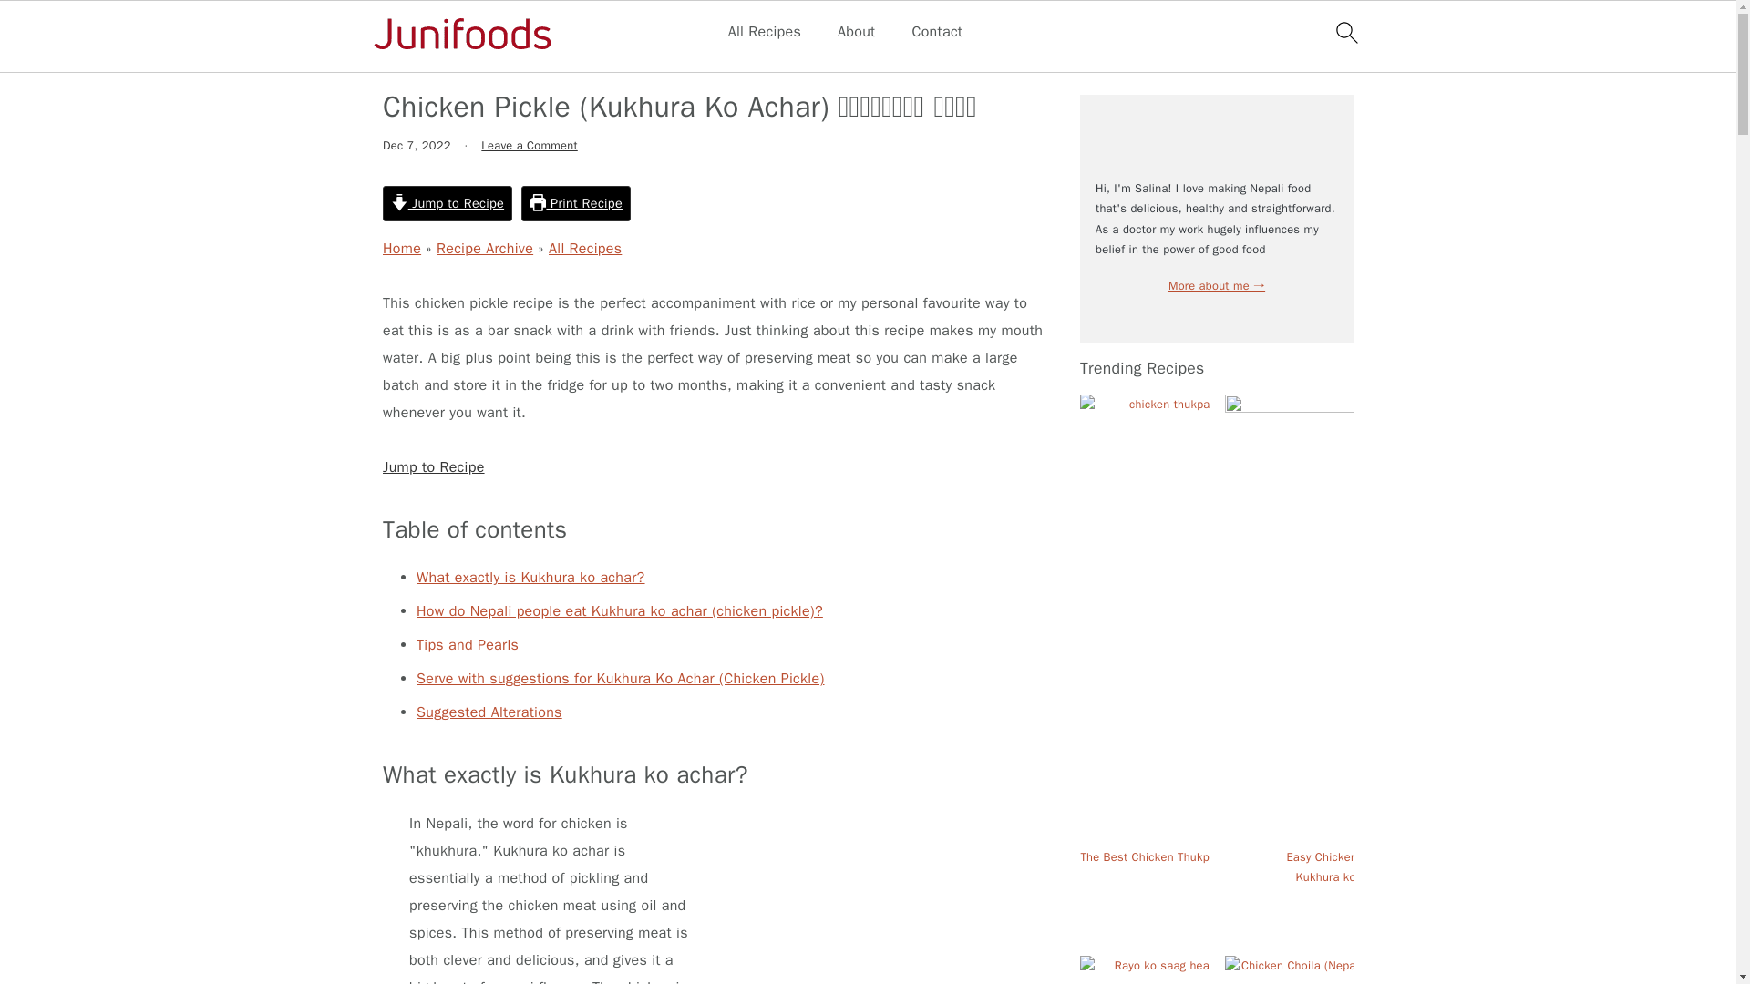 The height and width of the screenshot is (984, 1750). Describe the element at coordinates (937, 32) in the screenshot. I see `Contact` at that location.